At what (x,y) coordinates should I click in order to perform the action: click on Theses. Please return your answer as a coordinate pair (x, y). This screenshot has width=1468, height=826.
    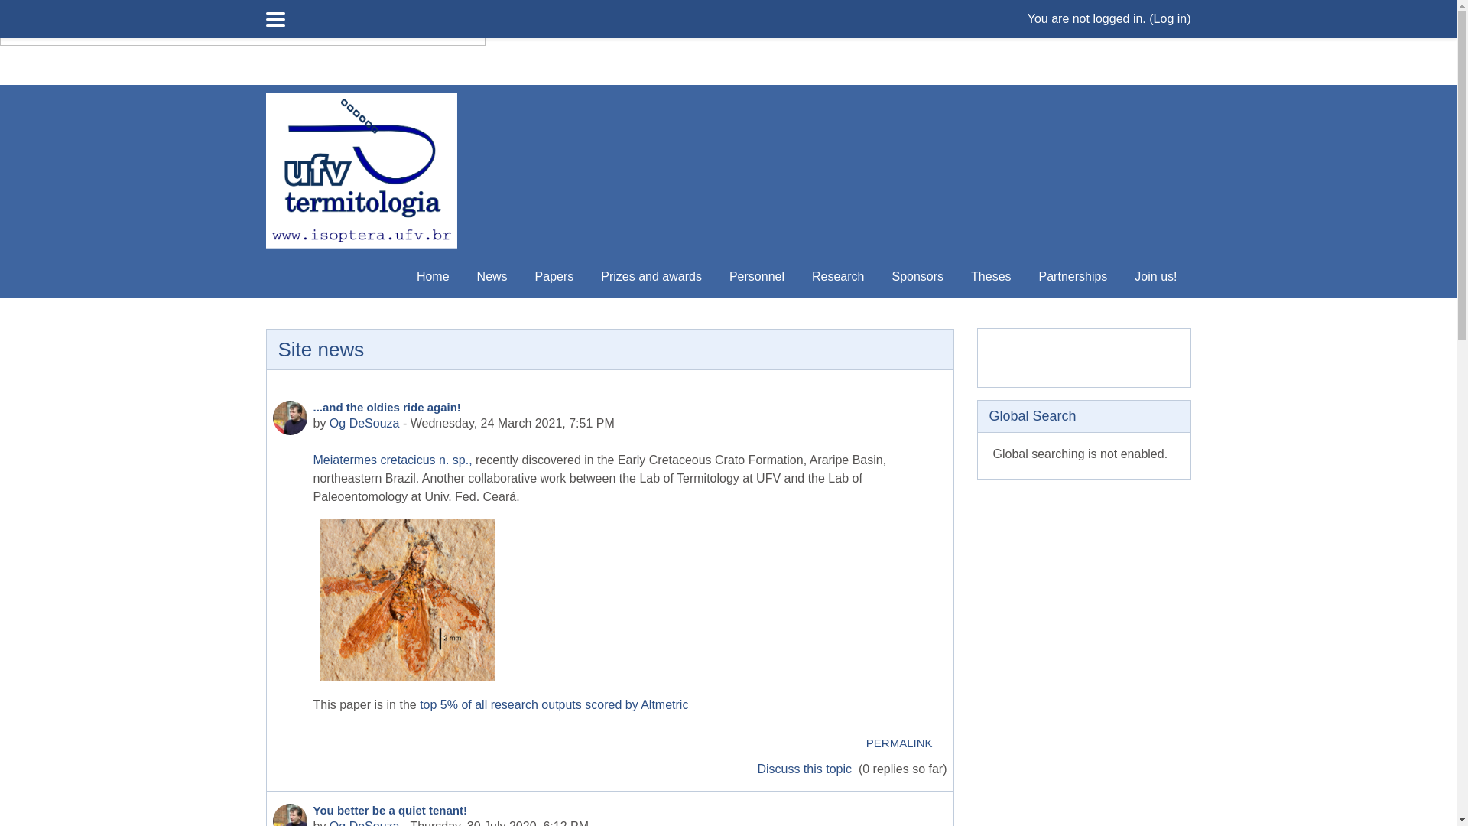
    Looking at the image, I should click on (991, 277).